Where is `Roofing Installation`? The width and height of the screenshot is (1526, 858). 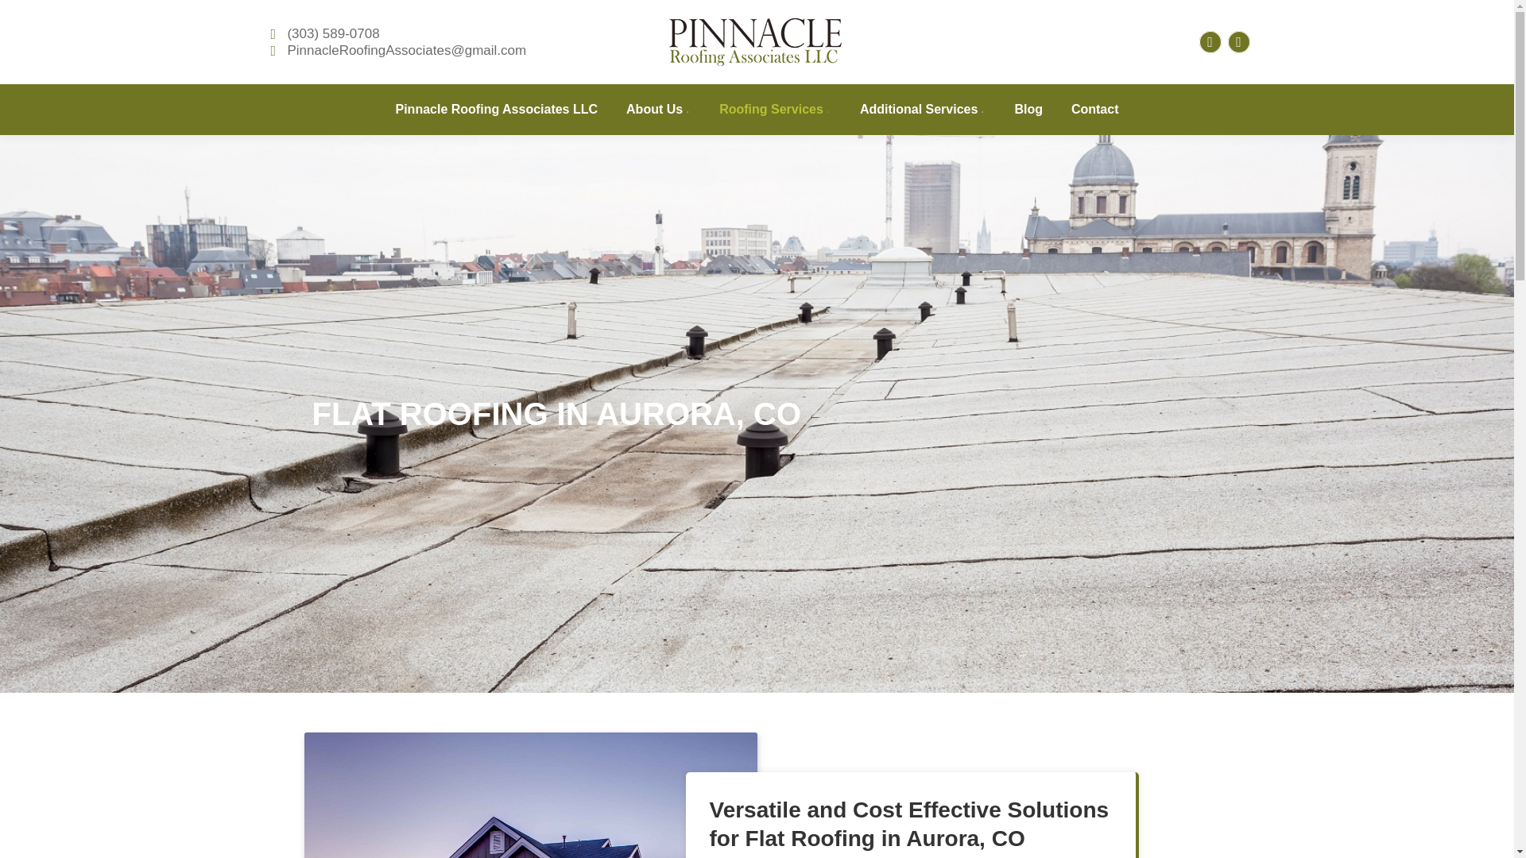
Roofing Installation is located at coordinates (775, 110).